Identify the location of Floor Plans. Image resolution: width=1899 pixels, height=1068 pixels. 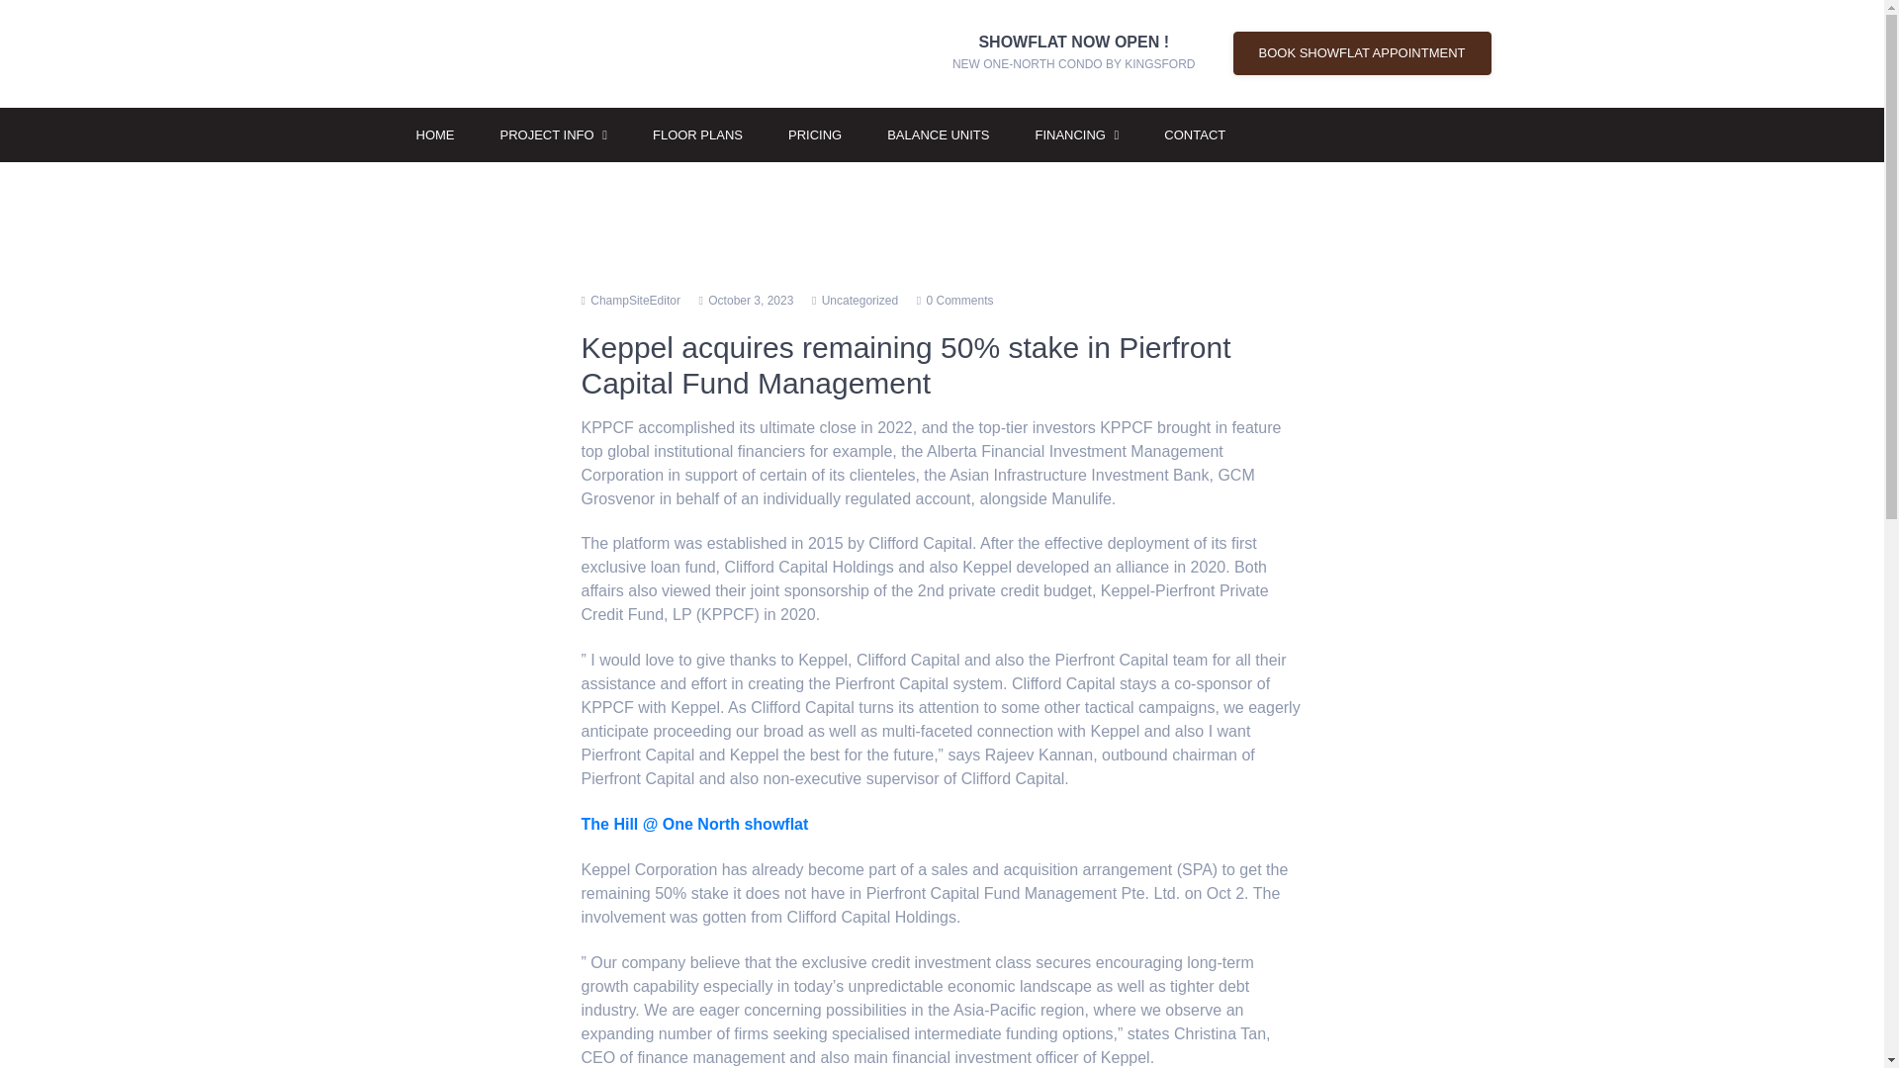
(1074, 53).